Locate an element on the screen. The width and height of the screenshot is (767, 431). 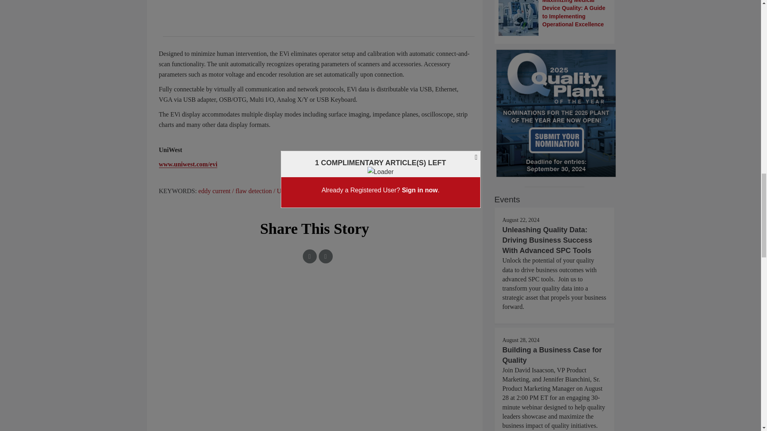
Building a Business Case for Quality is located at coordinates (552, 355).